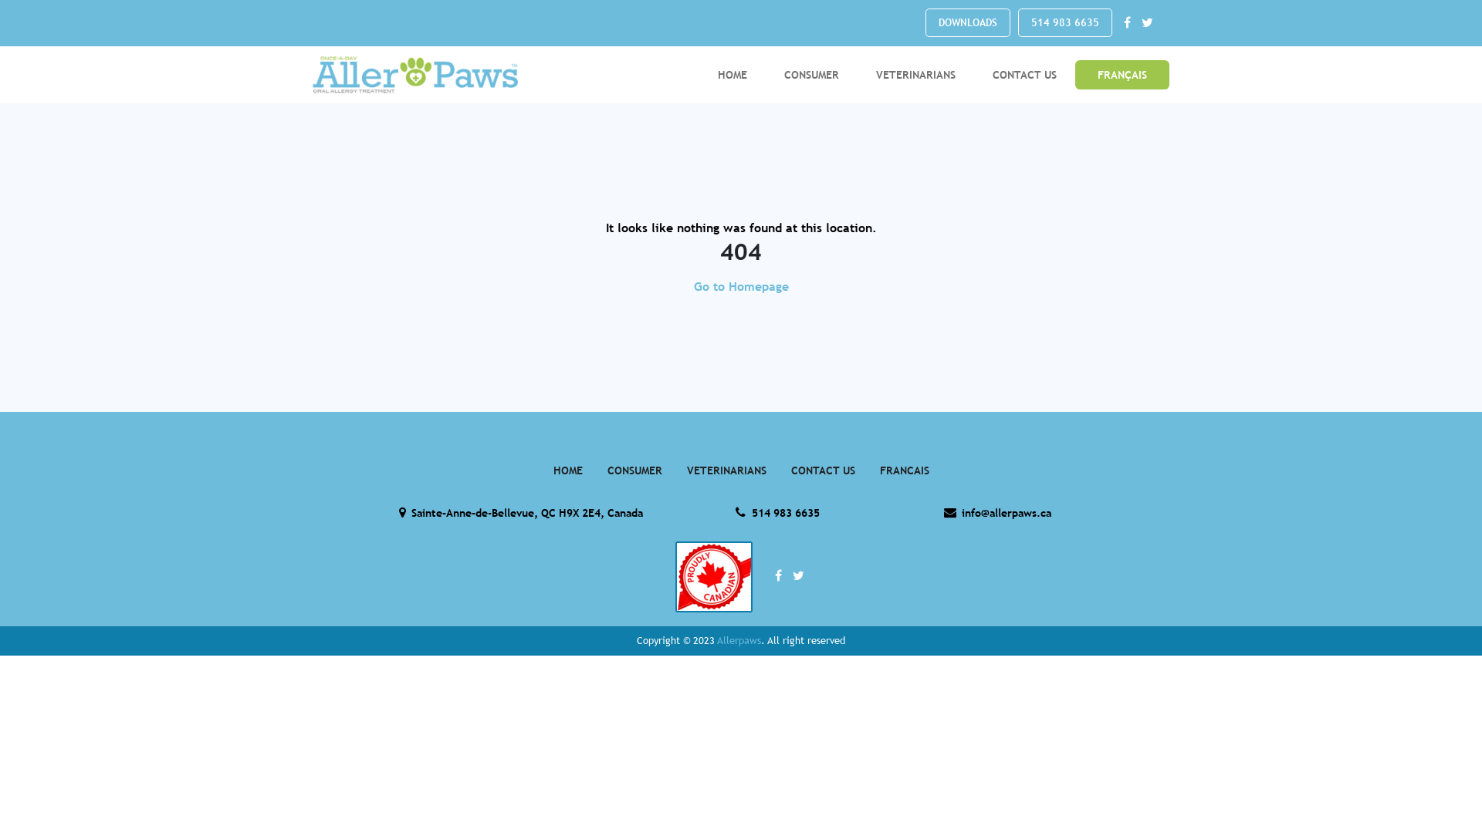 The height and width of the screenshot is (833, 1482). What do you see at coordinates (777, 512) in the screenshot?
I see `514 983 6635` at bounding box center [777, 512].